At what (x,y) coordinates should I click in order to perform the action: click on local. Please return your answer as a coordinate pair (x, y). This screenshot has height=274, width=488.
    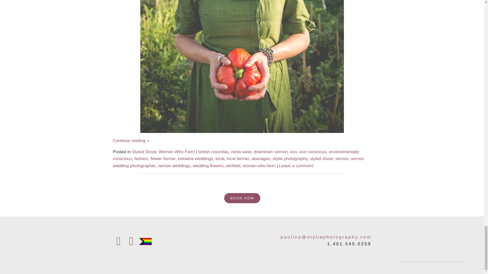
    Looking at the image, I should click on (220, 159).